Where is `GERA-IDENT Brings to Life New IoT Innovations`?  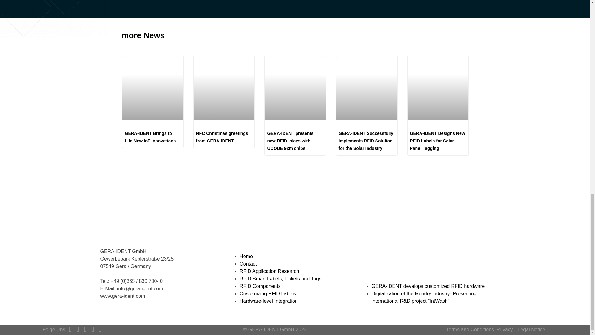
GERA-IDENT Brings to Life New IoT Innovations is located at coordinates (150, 137).